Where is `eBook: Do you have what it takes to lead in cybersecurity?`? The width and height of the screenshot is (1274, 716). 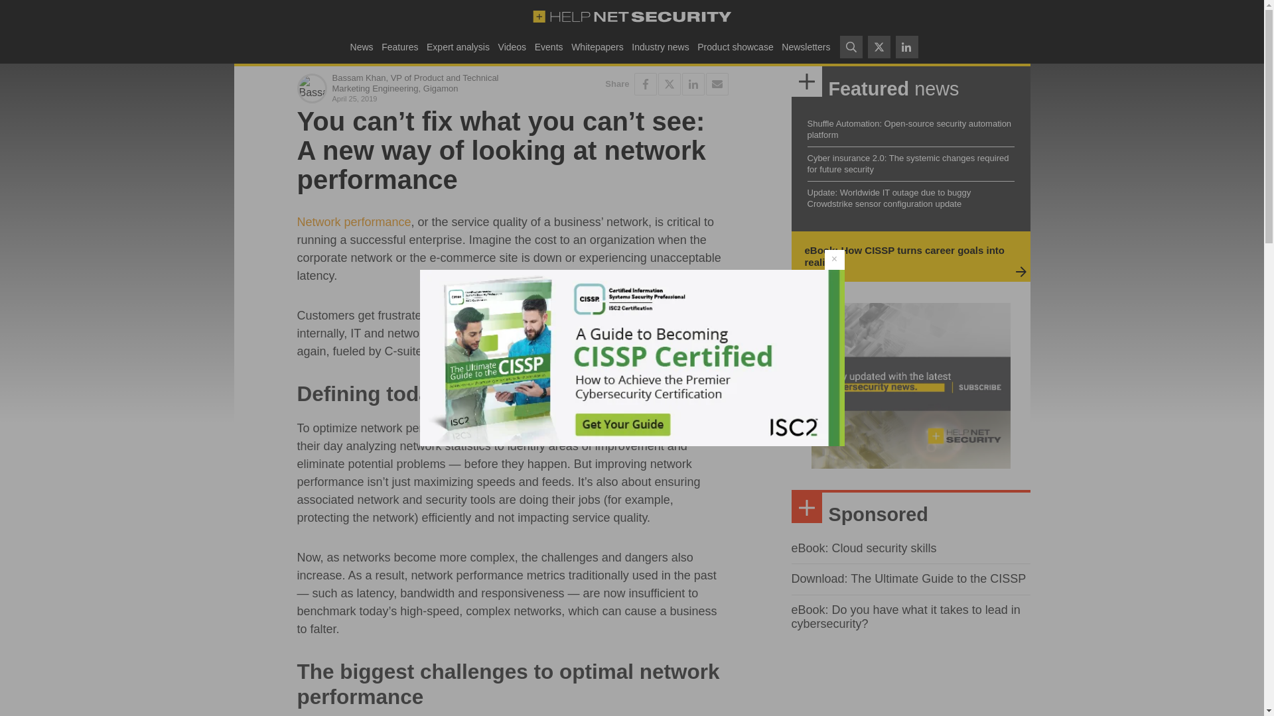 eBook: Do you have what it takes to lead in cybersecurity? is located at coordinates (905, 617).